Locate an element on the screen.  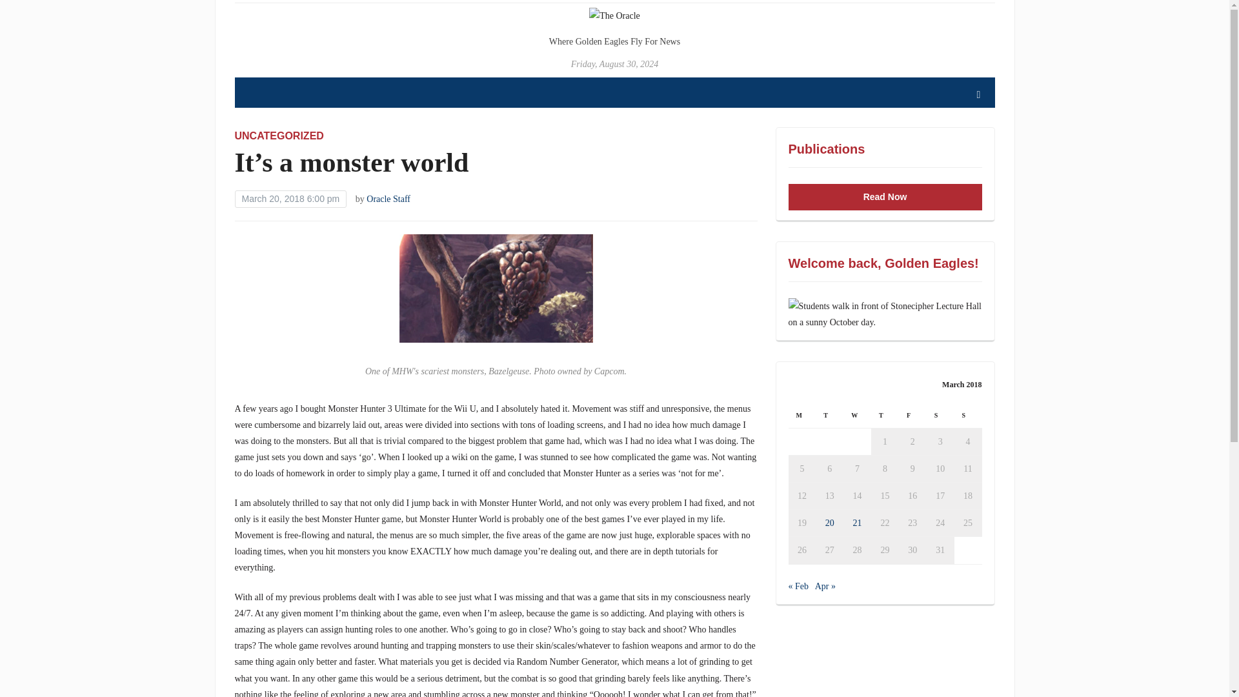
Tuesday is located at coordinates (829, 416).